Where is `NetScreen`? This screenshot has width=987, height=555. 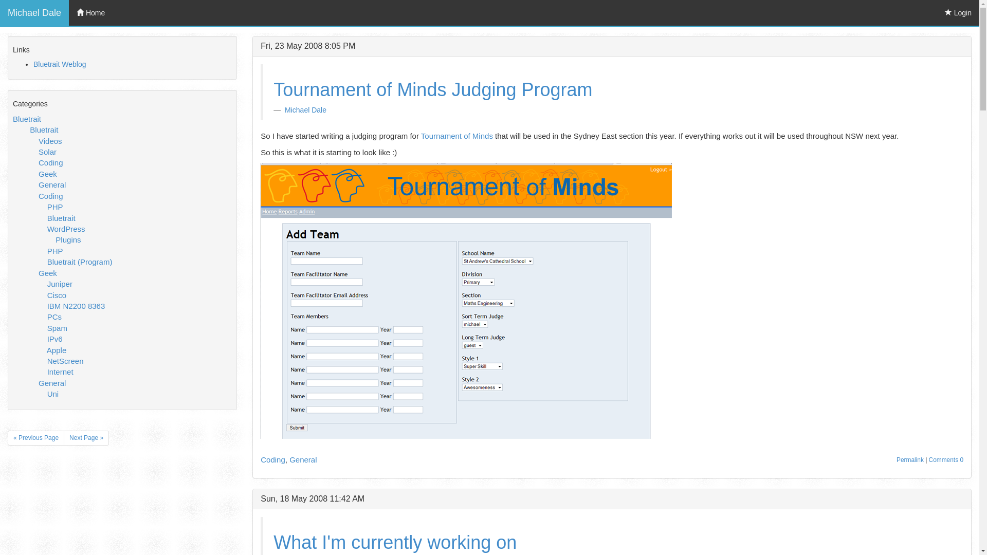 NetScreen is located at coordinates (66, 361).